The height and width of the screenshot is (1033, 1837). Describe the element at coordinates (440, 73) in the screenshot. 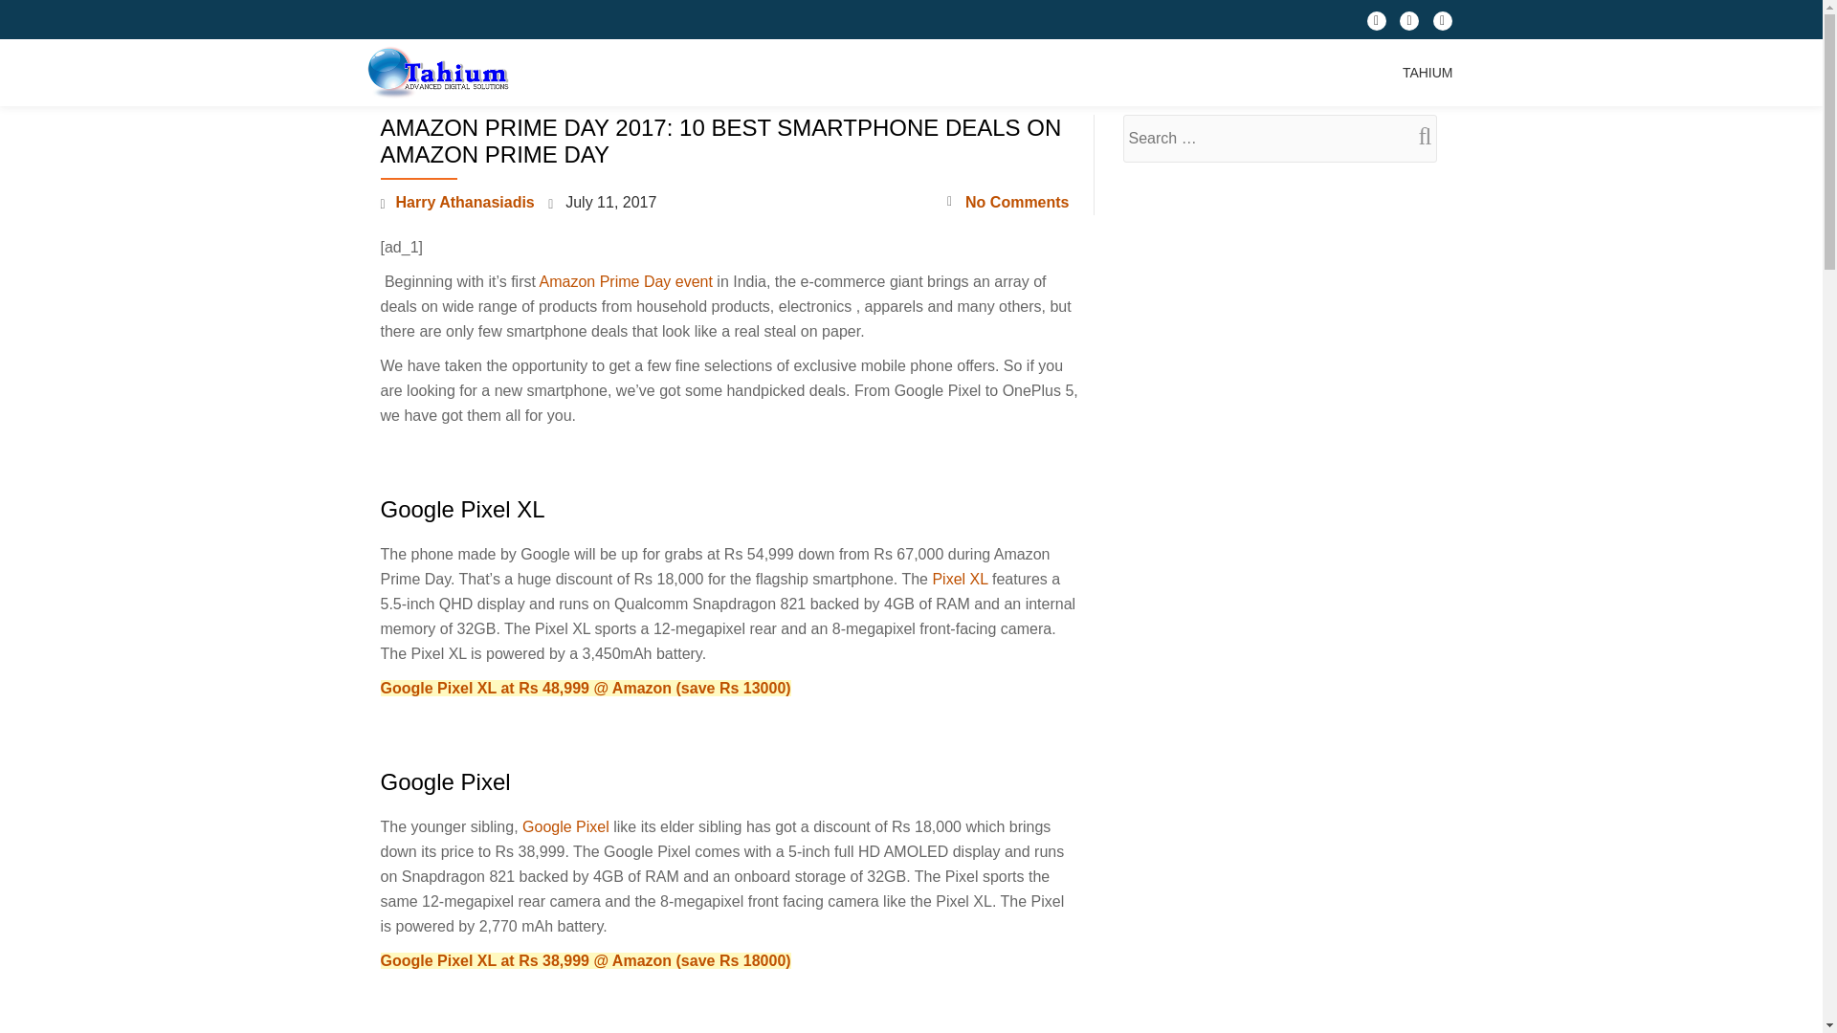

I see `Tahium` at that location.